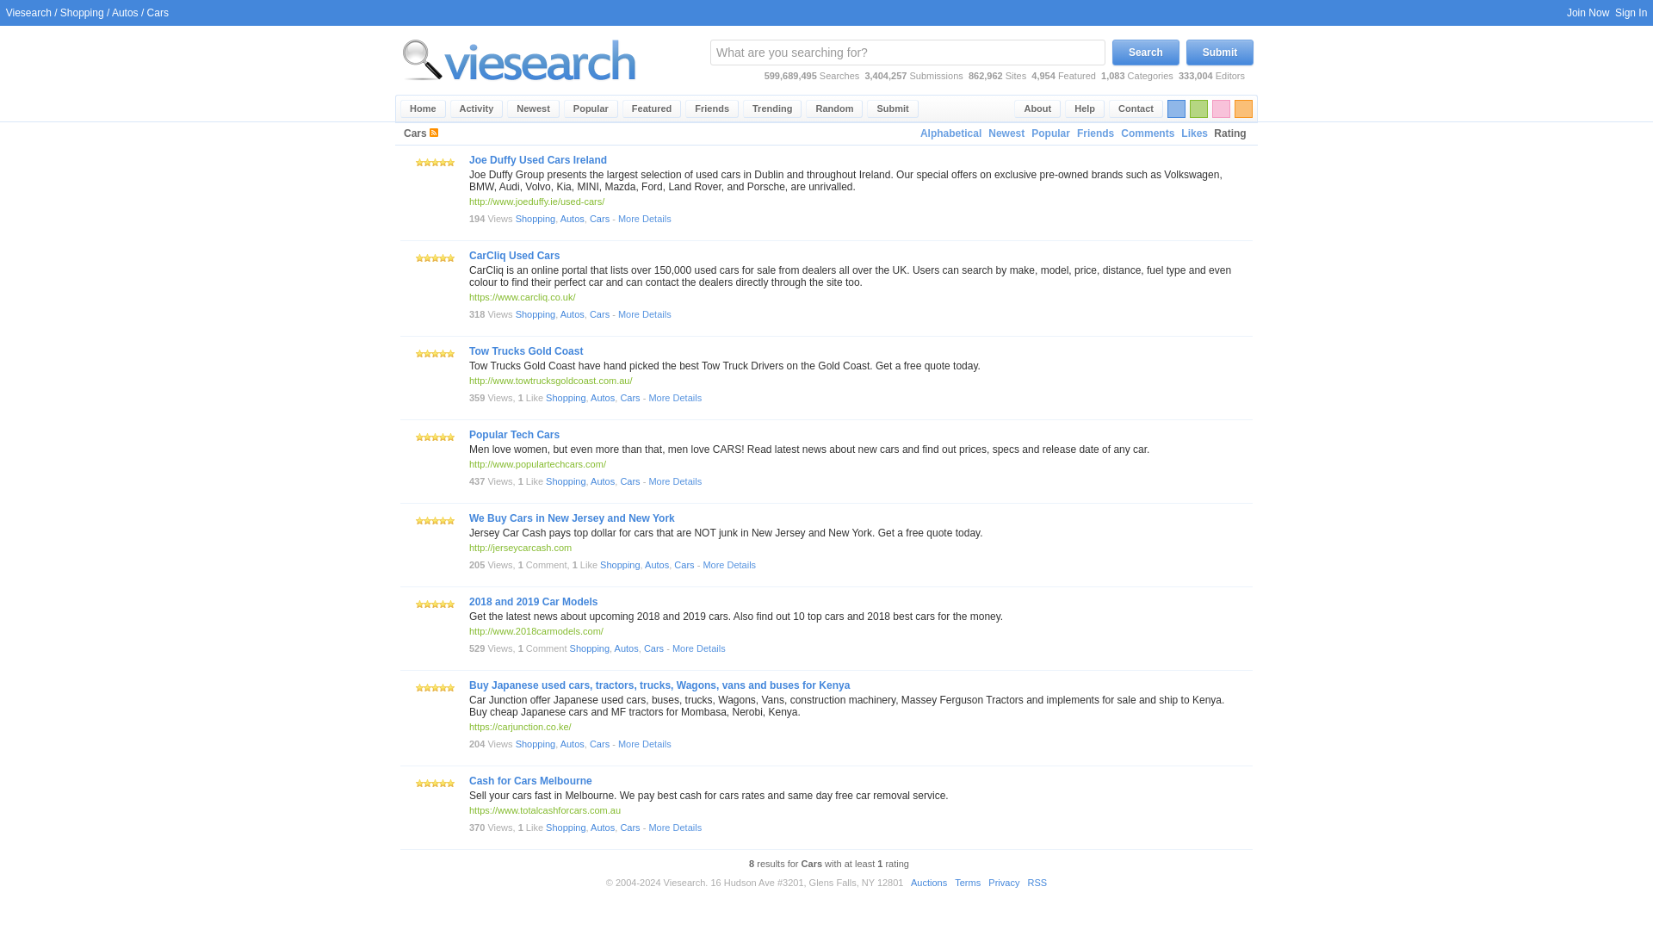  Describe the element at coordinates (771, 108) in the screenshot. I see `Trending` at that location.